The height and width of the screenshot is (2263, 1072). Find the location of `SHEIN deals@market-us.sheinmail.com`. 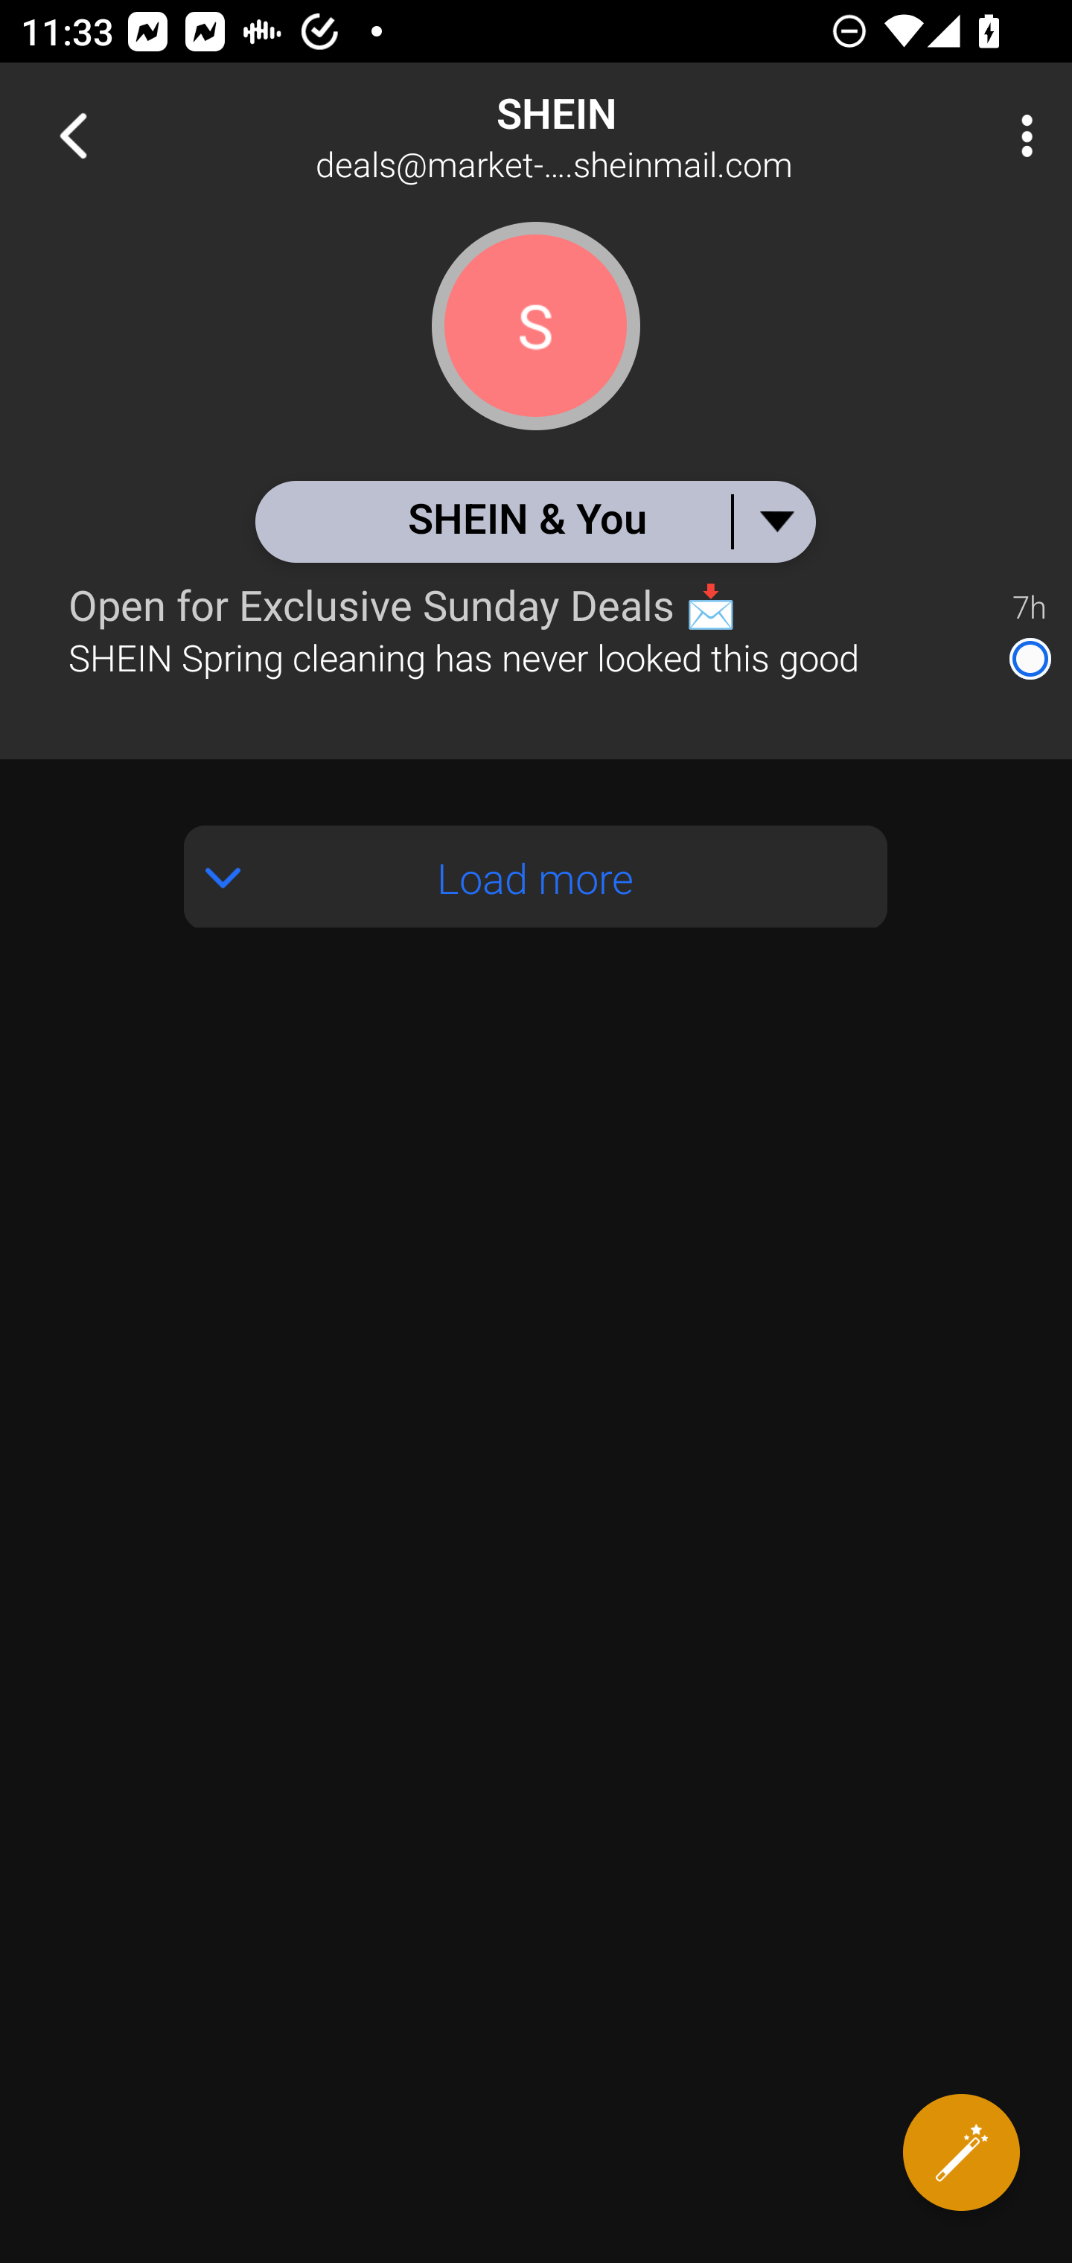

SHEIN deals@market-us.sheinmail.com is located at coordinates (630, 135).